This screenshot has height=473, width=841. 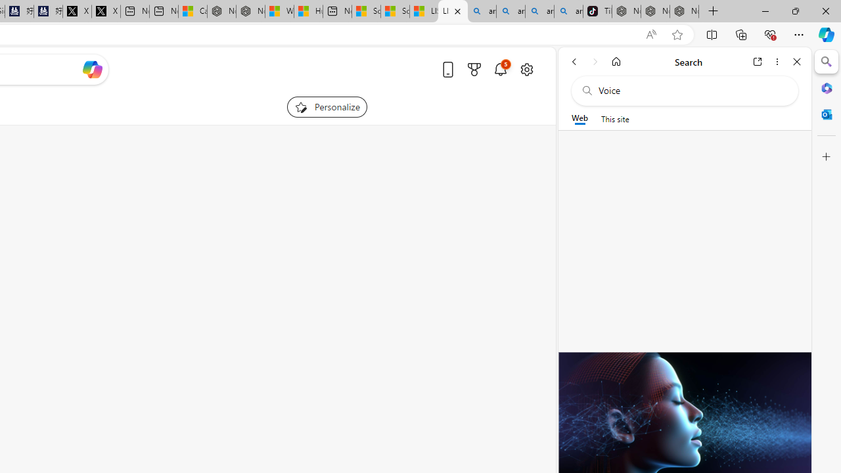 What do you see at coordinates (654, 12) in the screenshot?
I see `Nordace Siena Pro 15 Backpack` at bounding box center [654, 12].